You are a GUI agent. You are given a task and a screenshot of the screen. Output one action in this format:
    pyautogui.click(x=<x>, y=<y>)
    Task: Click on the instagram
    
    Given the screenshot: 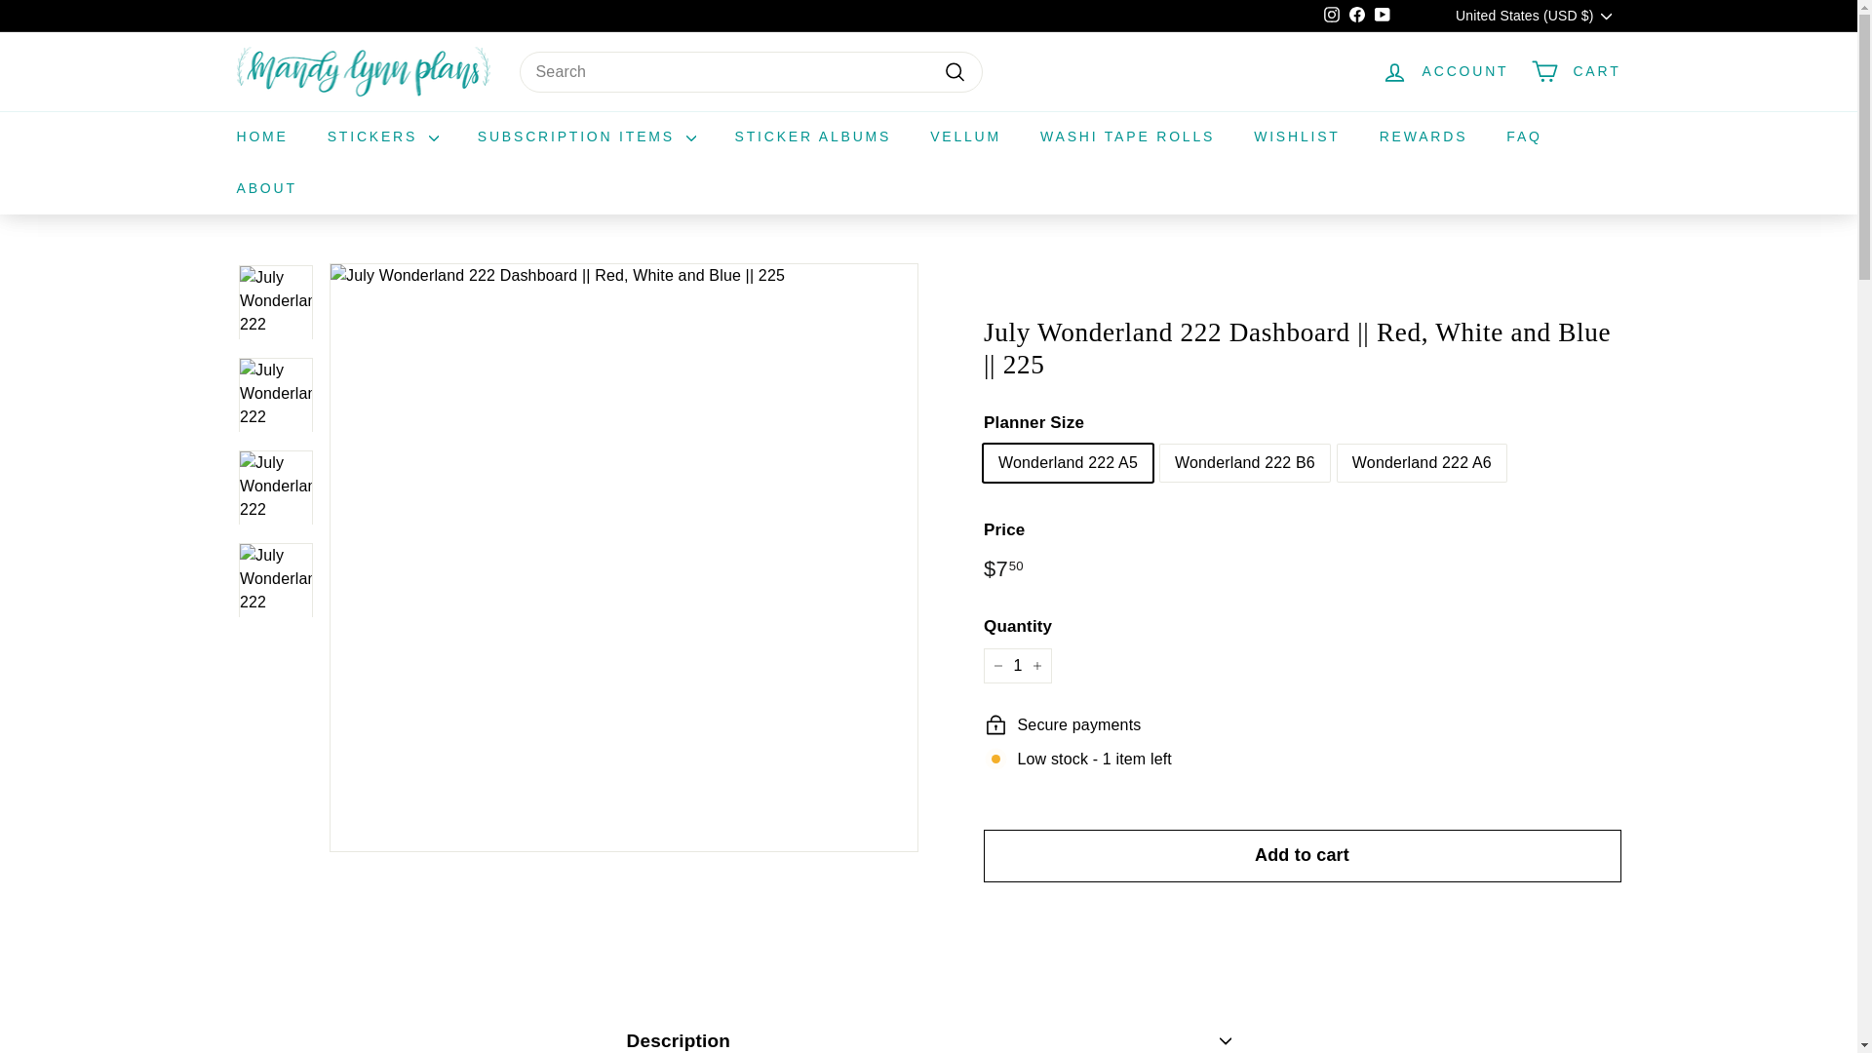 What is the action you would take?
    pyautogui.click(x=1332, y=14)
    